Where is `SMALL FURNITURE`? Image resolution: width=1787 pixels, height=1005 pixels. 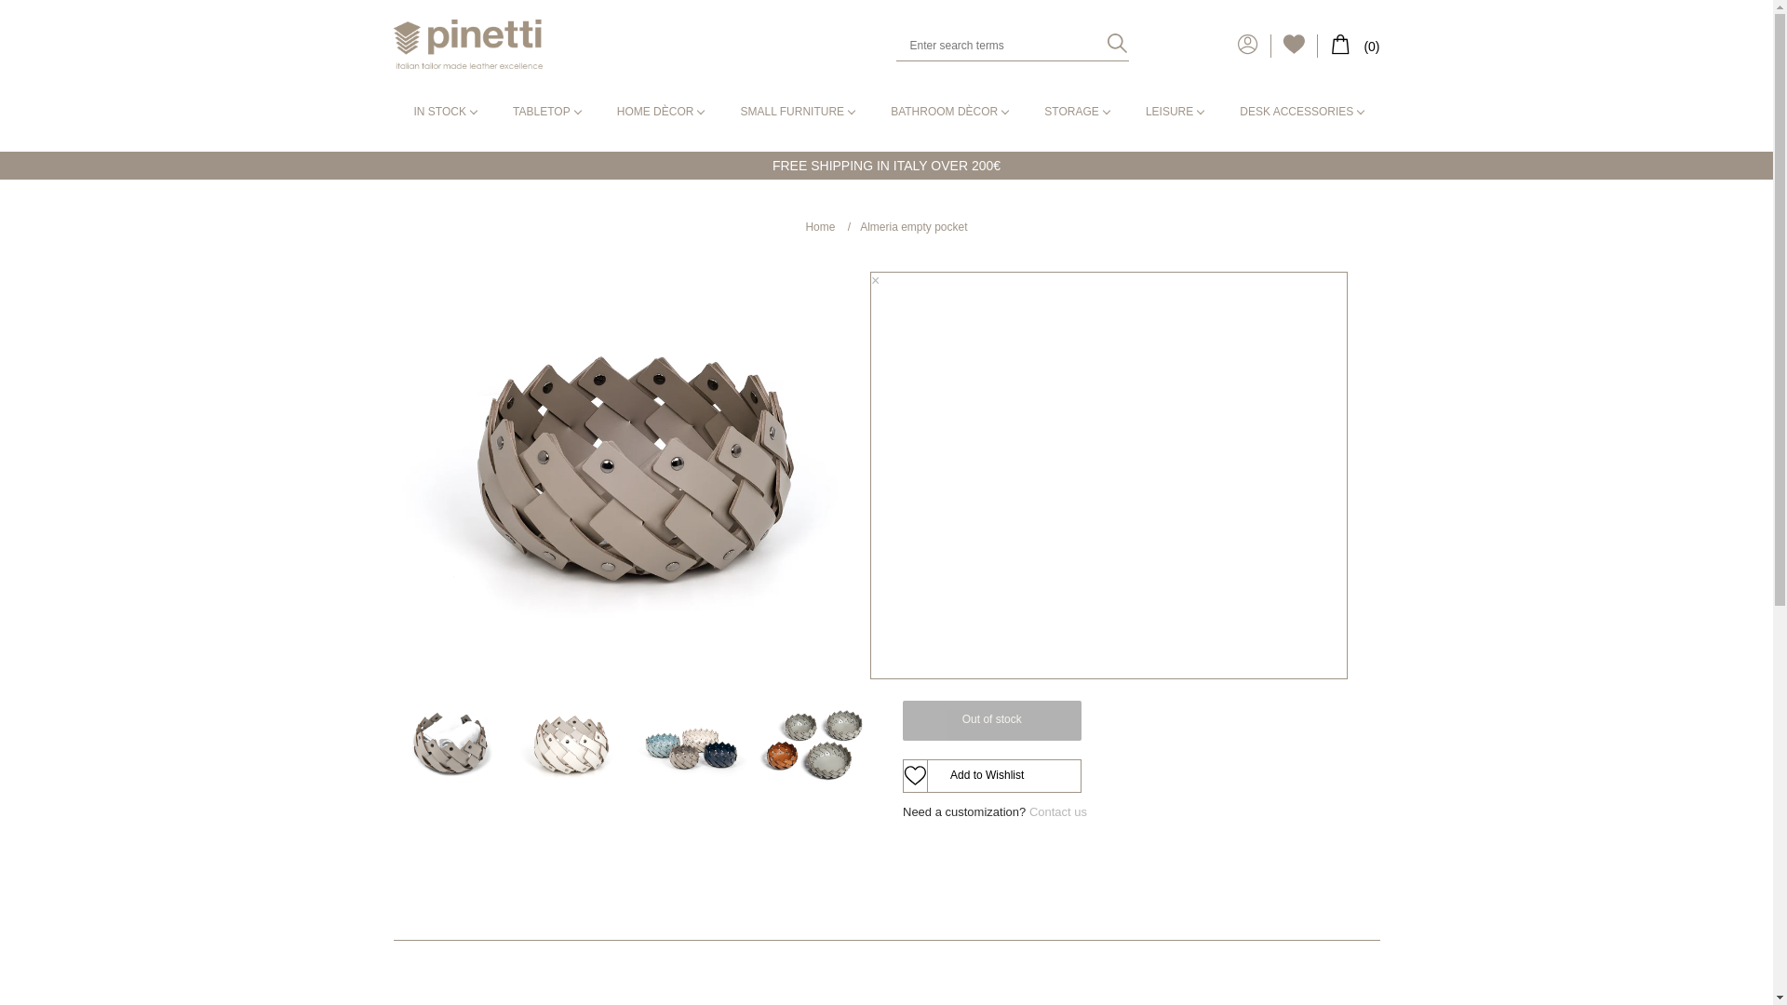 SMALL FURNITURE is located at coordinates (795, 113).